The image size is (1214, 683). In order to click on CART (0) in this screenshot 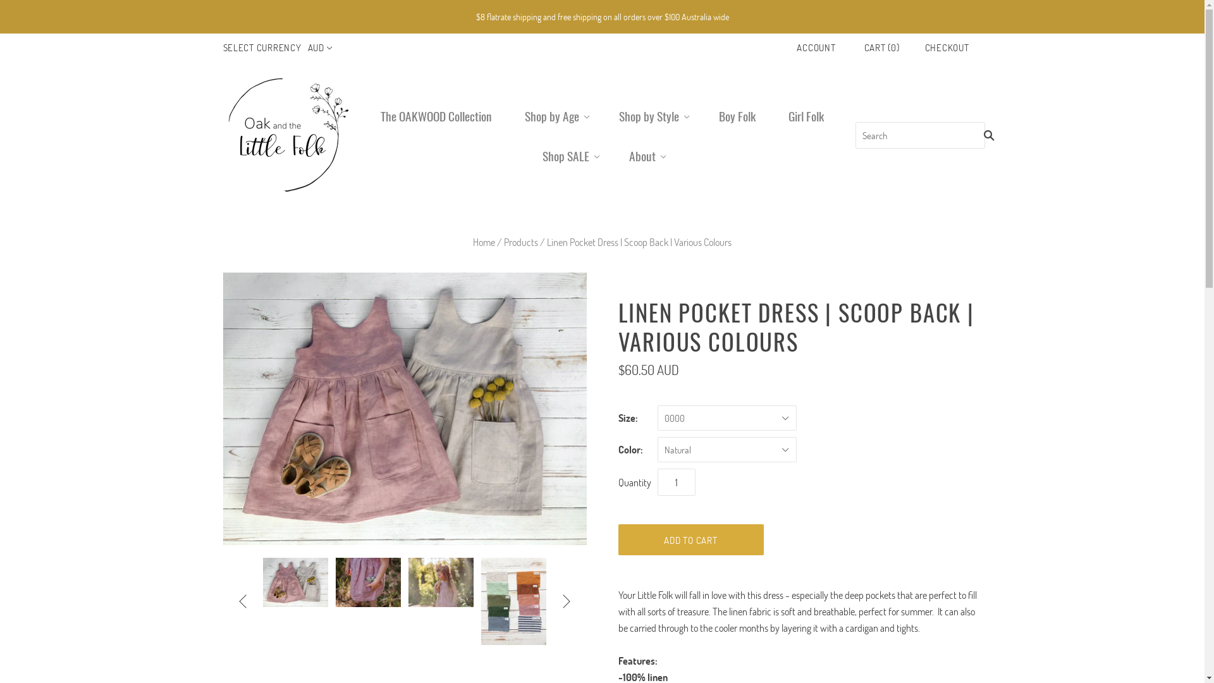, I will do `click(882, 47)`.